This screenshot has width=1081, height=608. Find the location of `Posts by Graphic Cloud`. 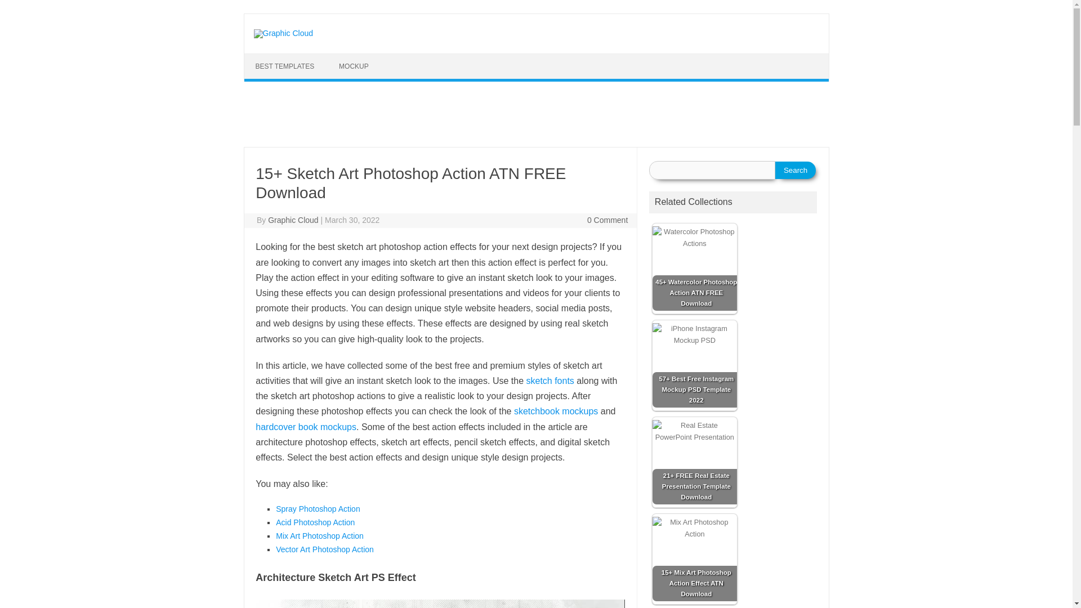

Posts by Graphic Cloud is located at coordinates (293, 220).